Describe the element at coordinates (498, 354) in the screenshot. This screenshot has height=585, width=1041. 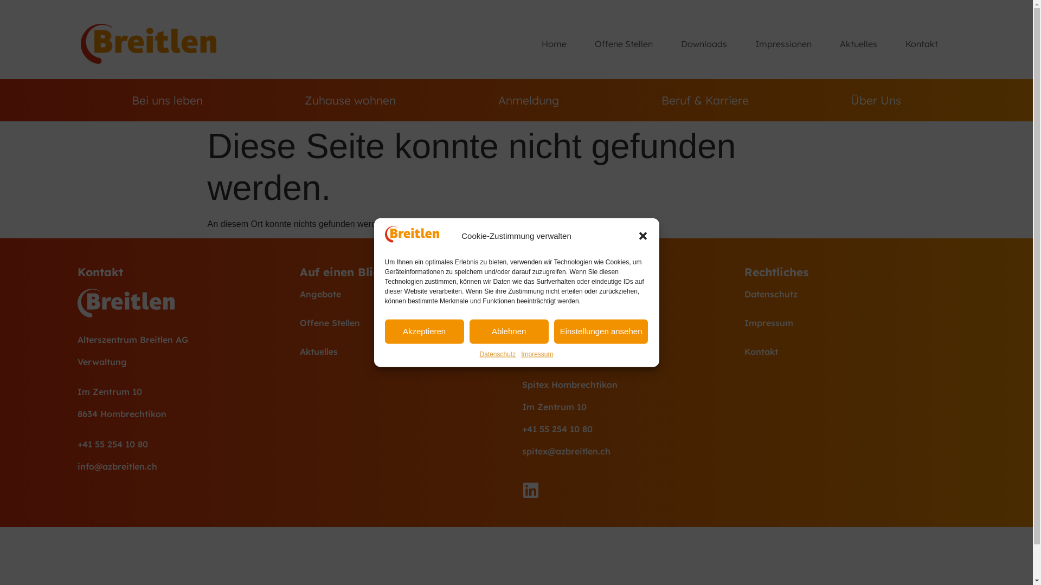
I see `Datenschutz` at that location.